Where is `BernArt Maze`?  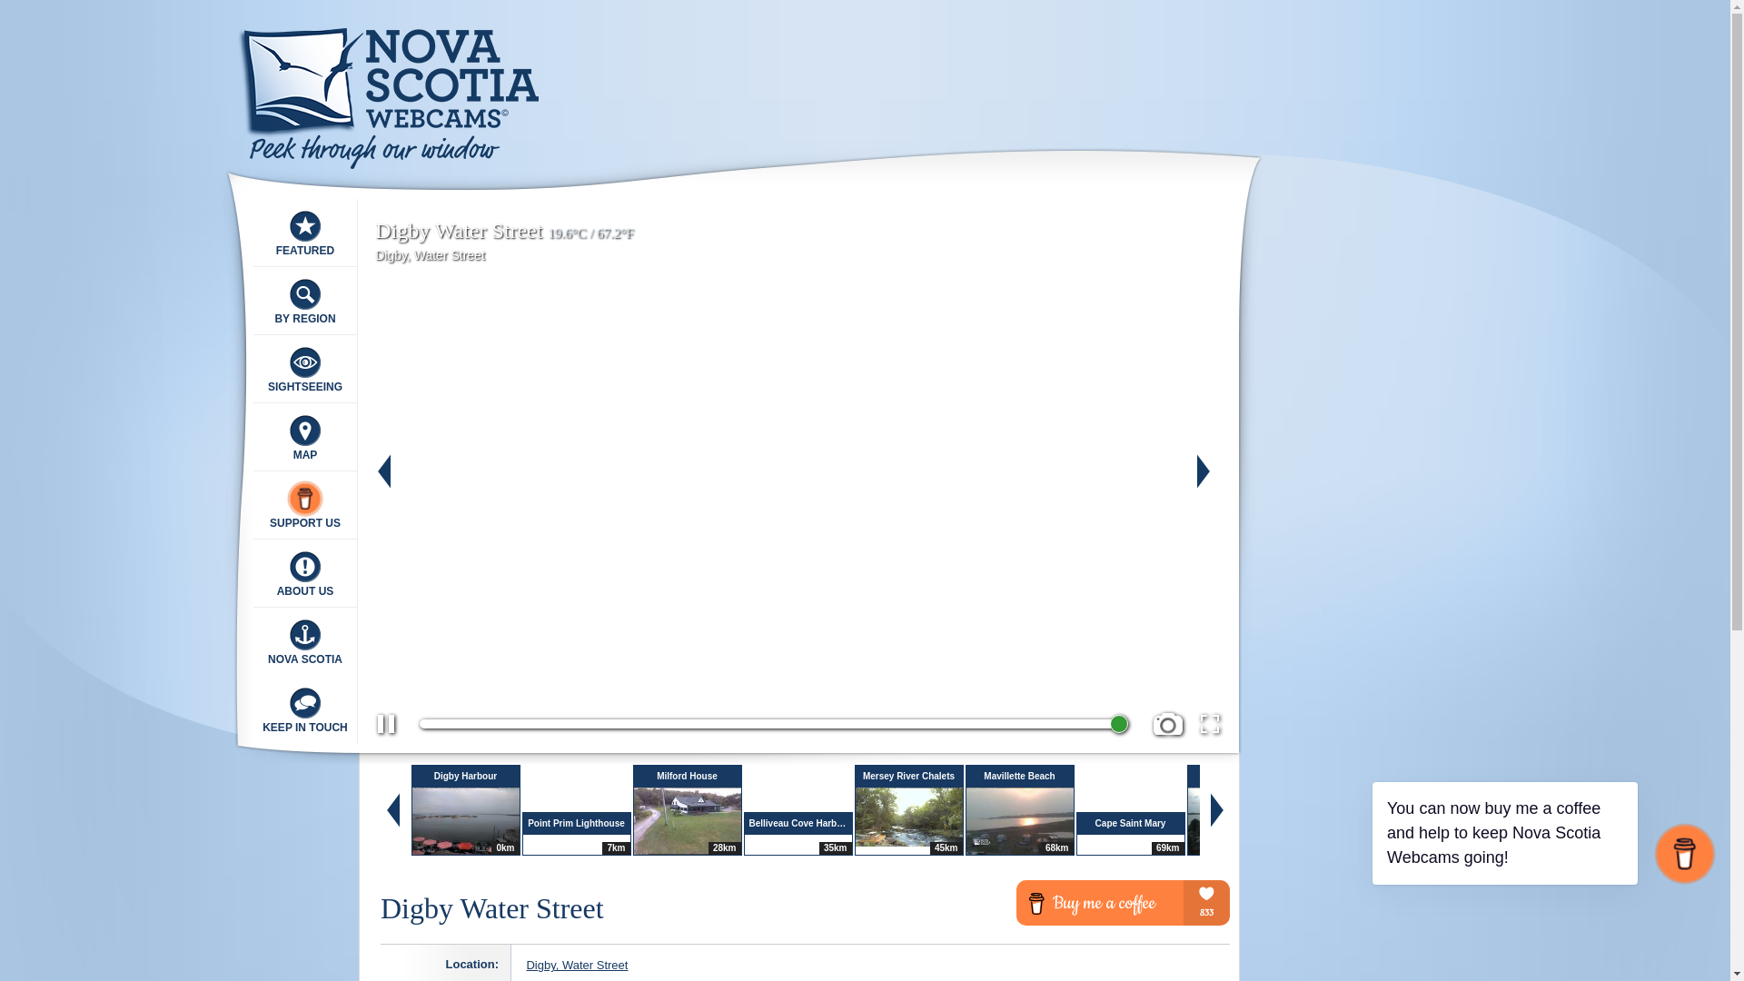 BernArt Maze is located at coordinates (126, 226).